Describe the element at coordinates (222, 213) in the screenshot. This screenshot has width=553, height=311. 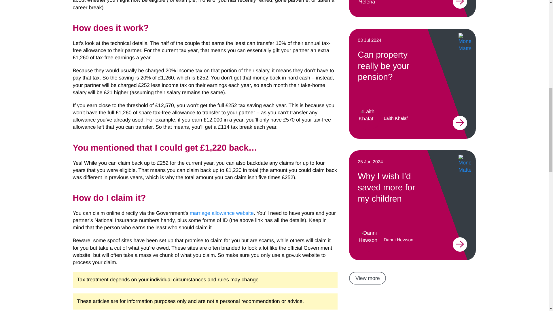
I see `marriage allowance website` at that location.